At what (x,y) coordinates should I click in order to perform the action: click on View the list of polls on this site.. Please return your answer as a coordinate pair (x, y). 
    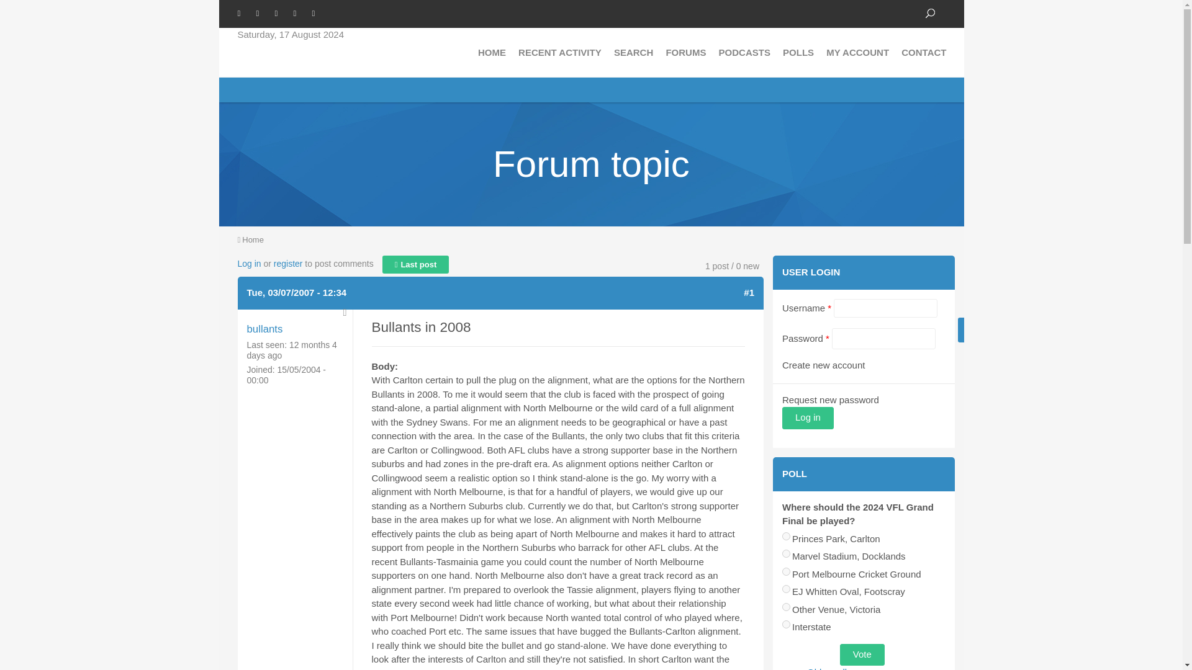
    Looking at the image, I should click on (829, 668).